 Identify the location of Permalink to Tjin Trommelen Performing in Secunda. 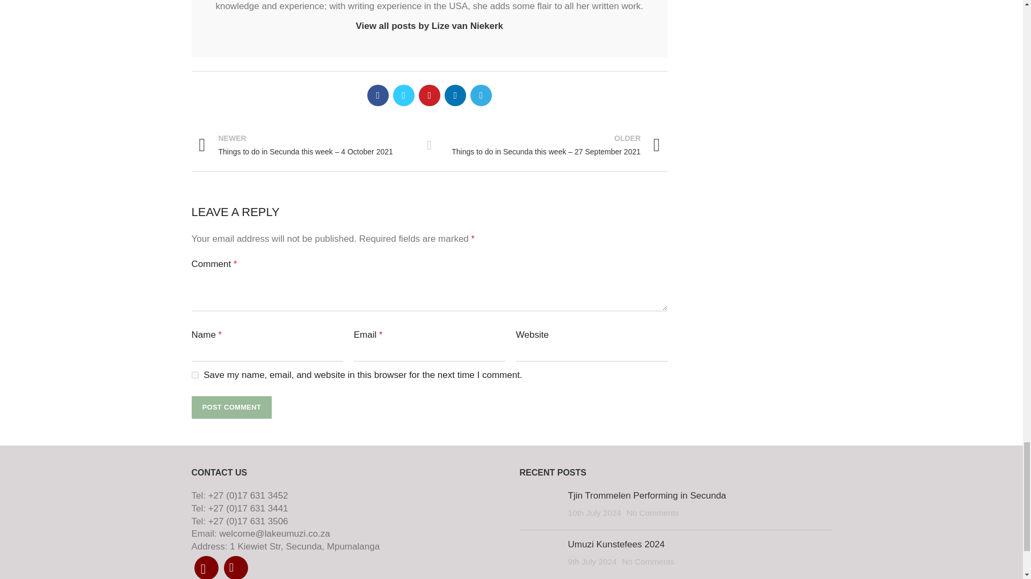
(647, 495).